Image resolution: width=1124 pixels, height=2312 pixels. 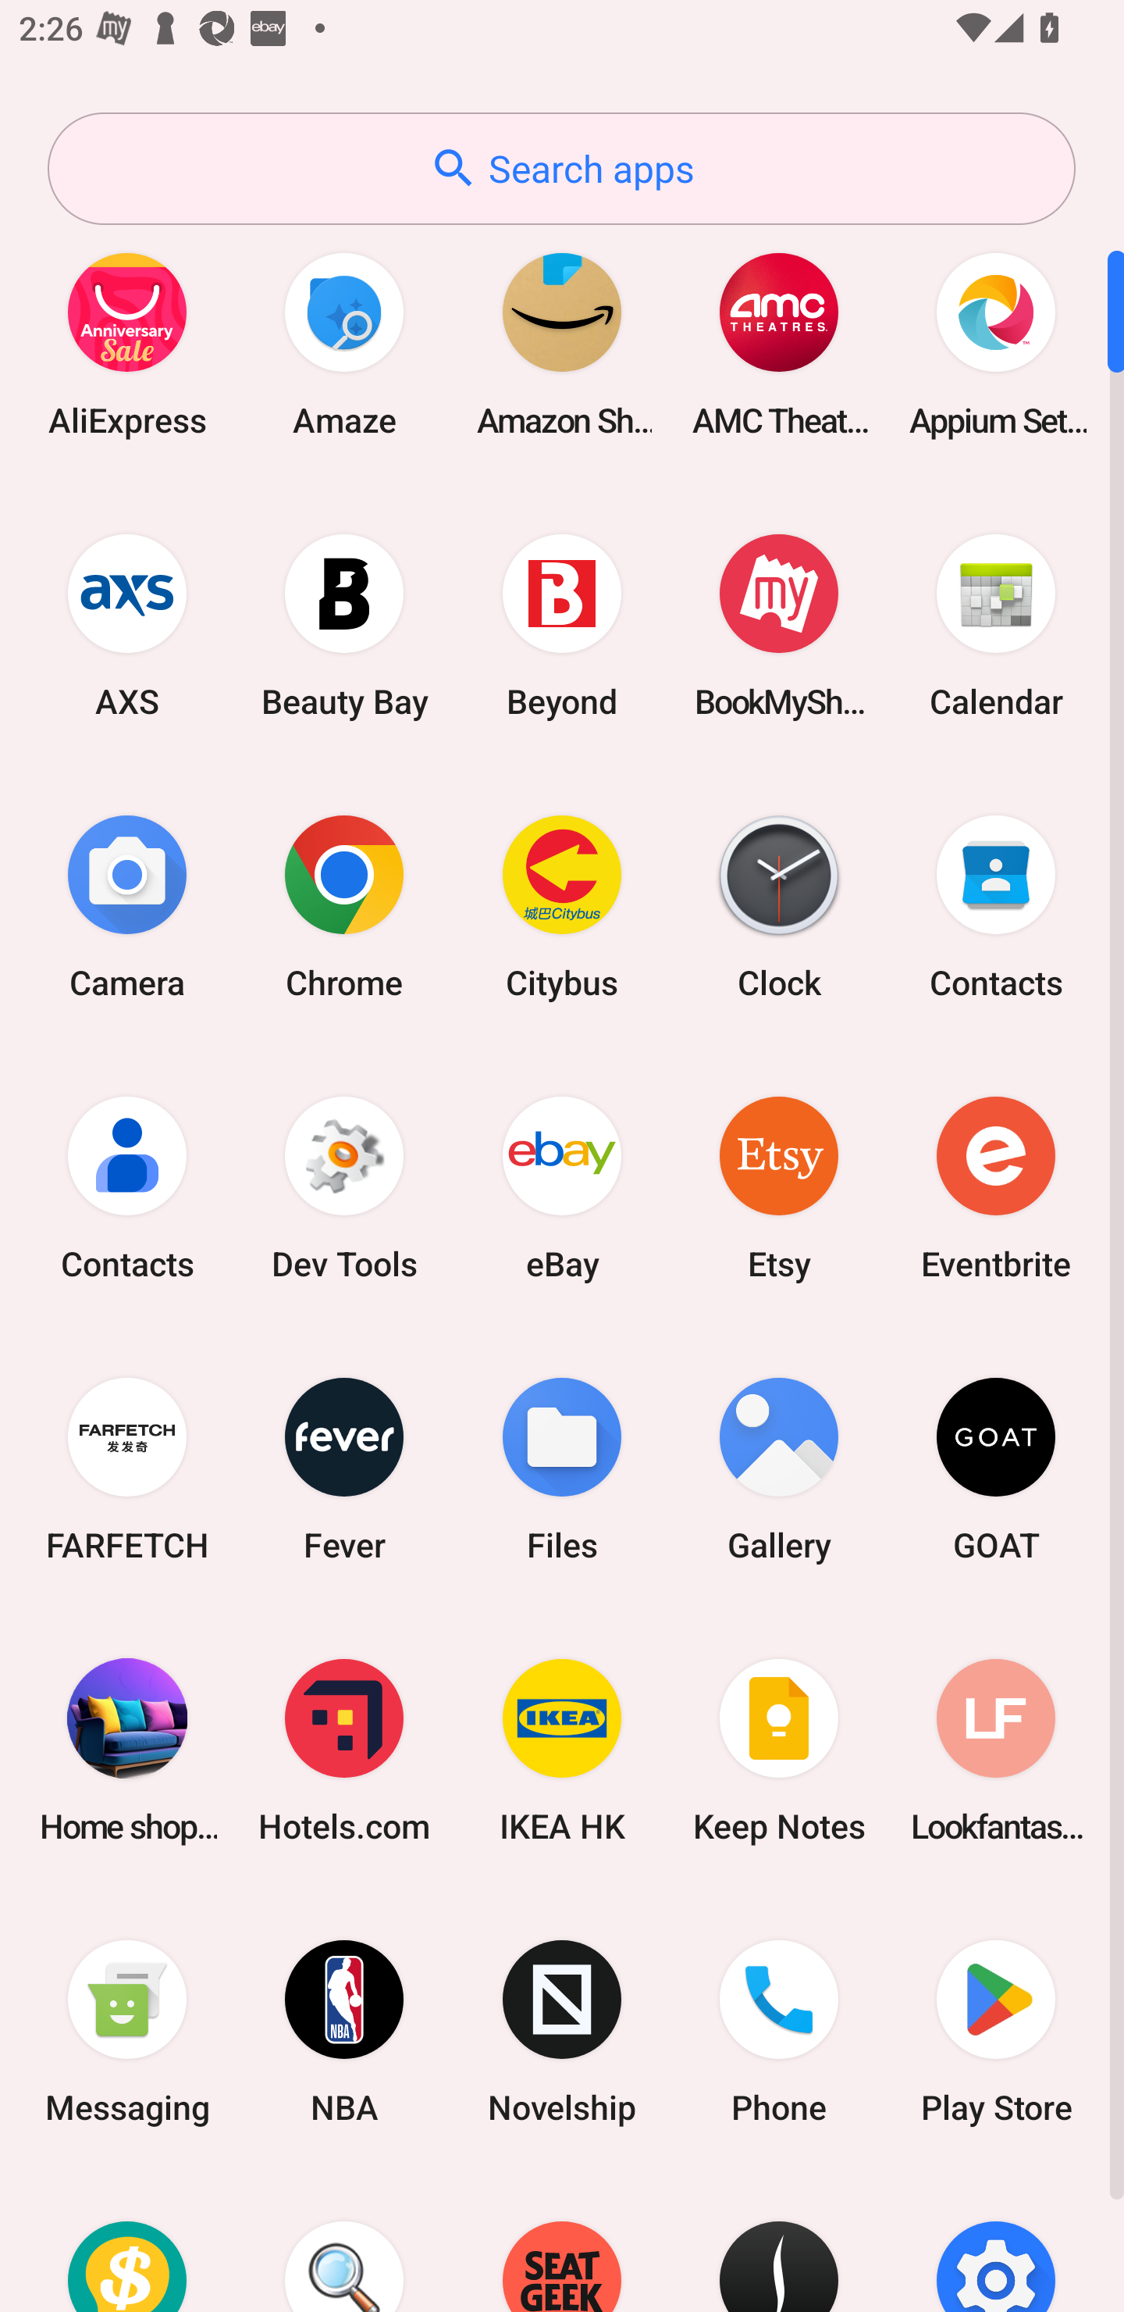 I want to click on Beyond, so click(x=562, y=625).